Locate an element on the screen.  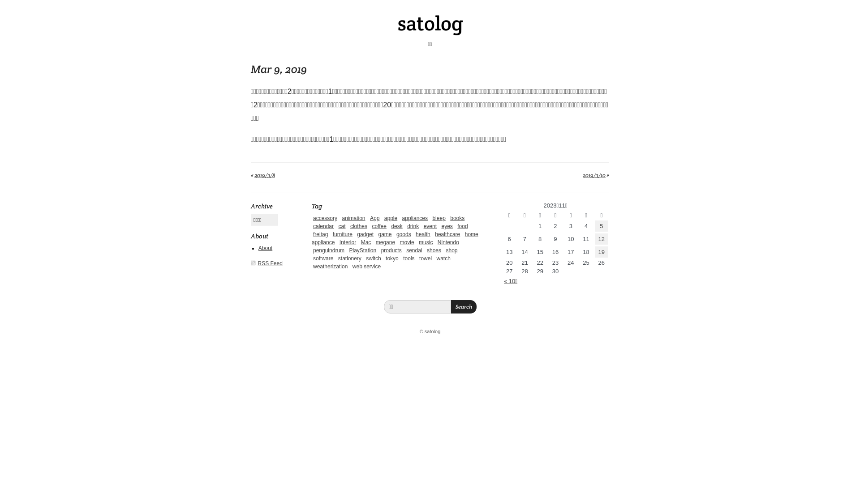
event is located at coordinates (430, 226).